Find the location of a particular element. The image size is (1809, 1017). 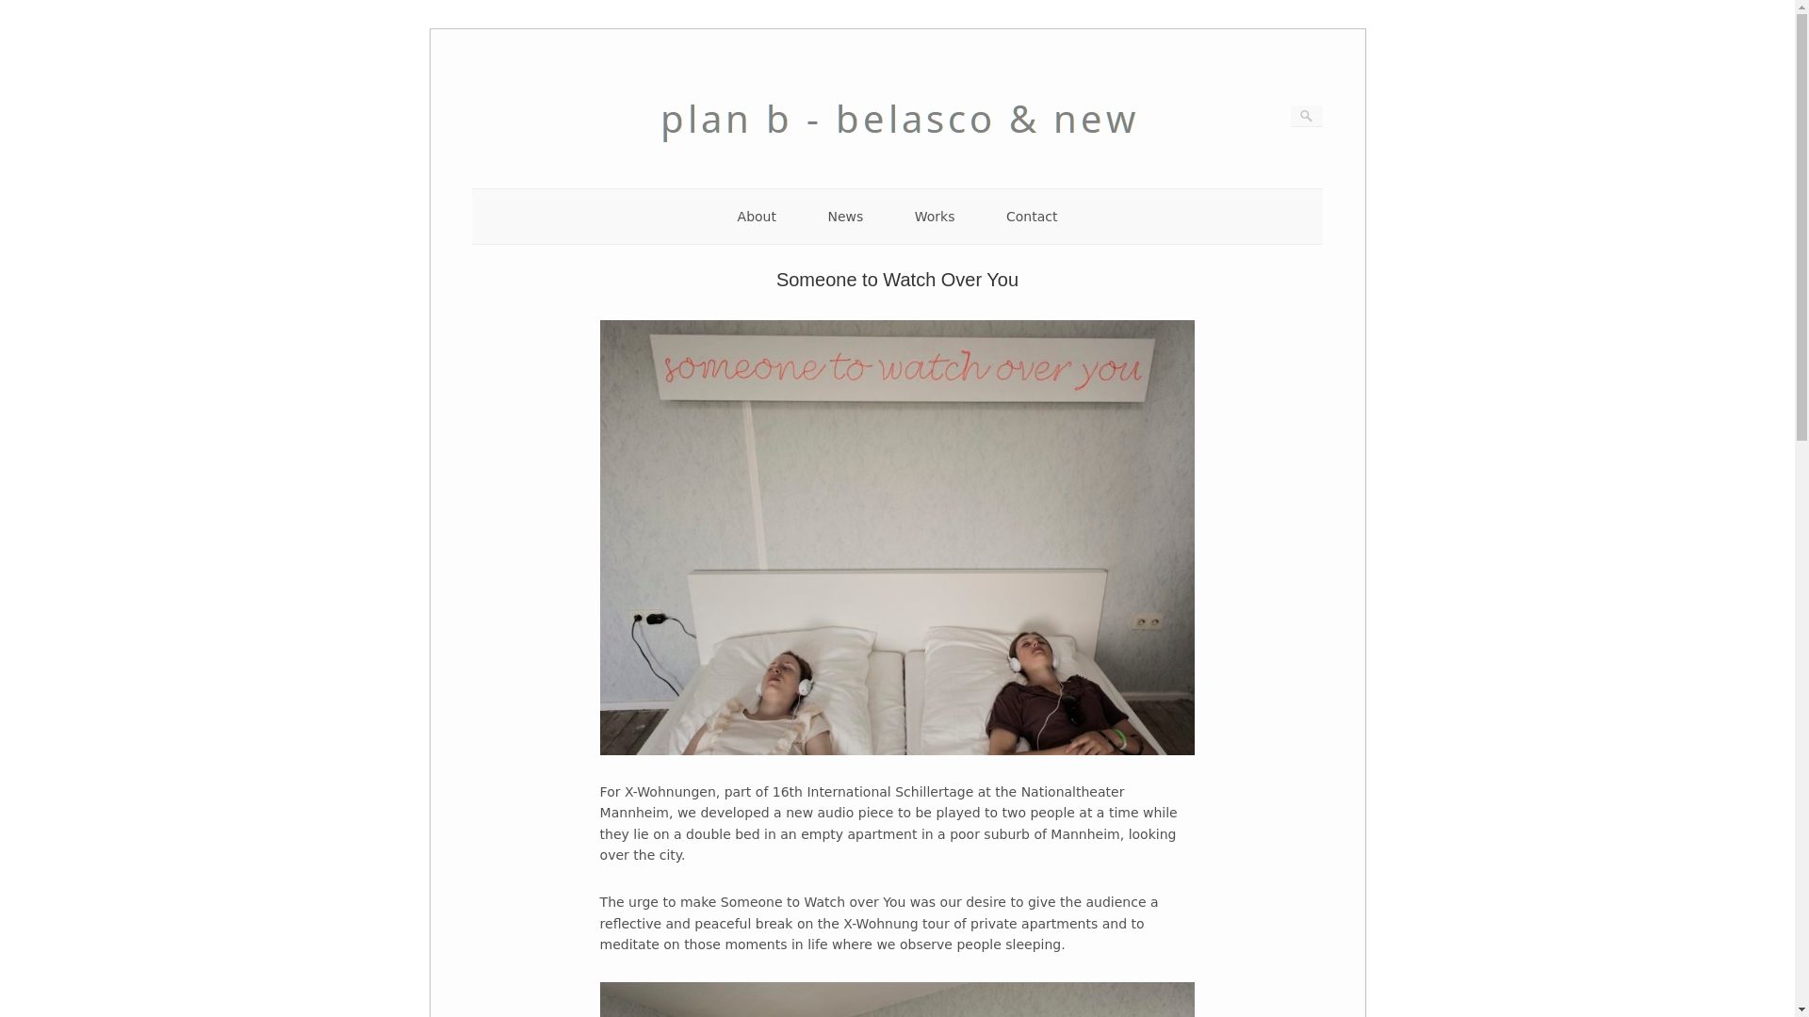

Sophia New and Daniel Belasco Rogers is located at coordinates (897, 158).